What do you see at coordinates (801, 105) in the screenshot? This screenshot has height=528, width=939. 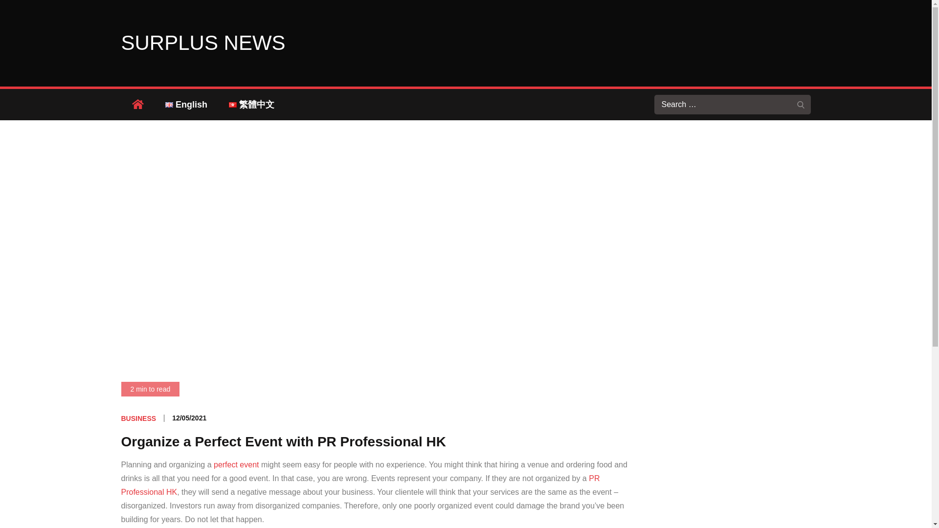 I see `Search` at bounding box center [801, 105].